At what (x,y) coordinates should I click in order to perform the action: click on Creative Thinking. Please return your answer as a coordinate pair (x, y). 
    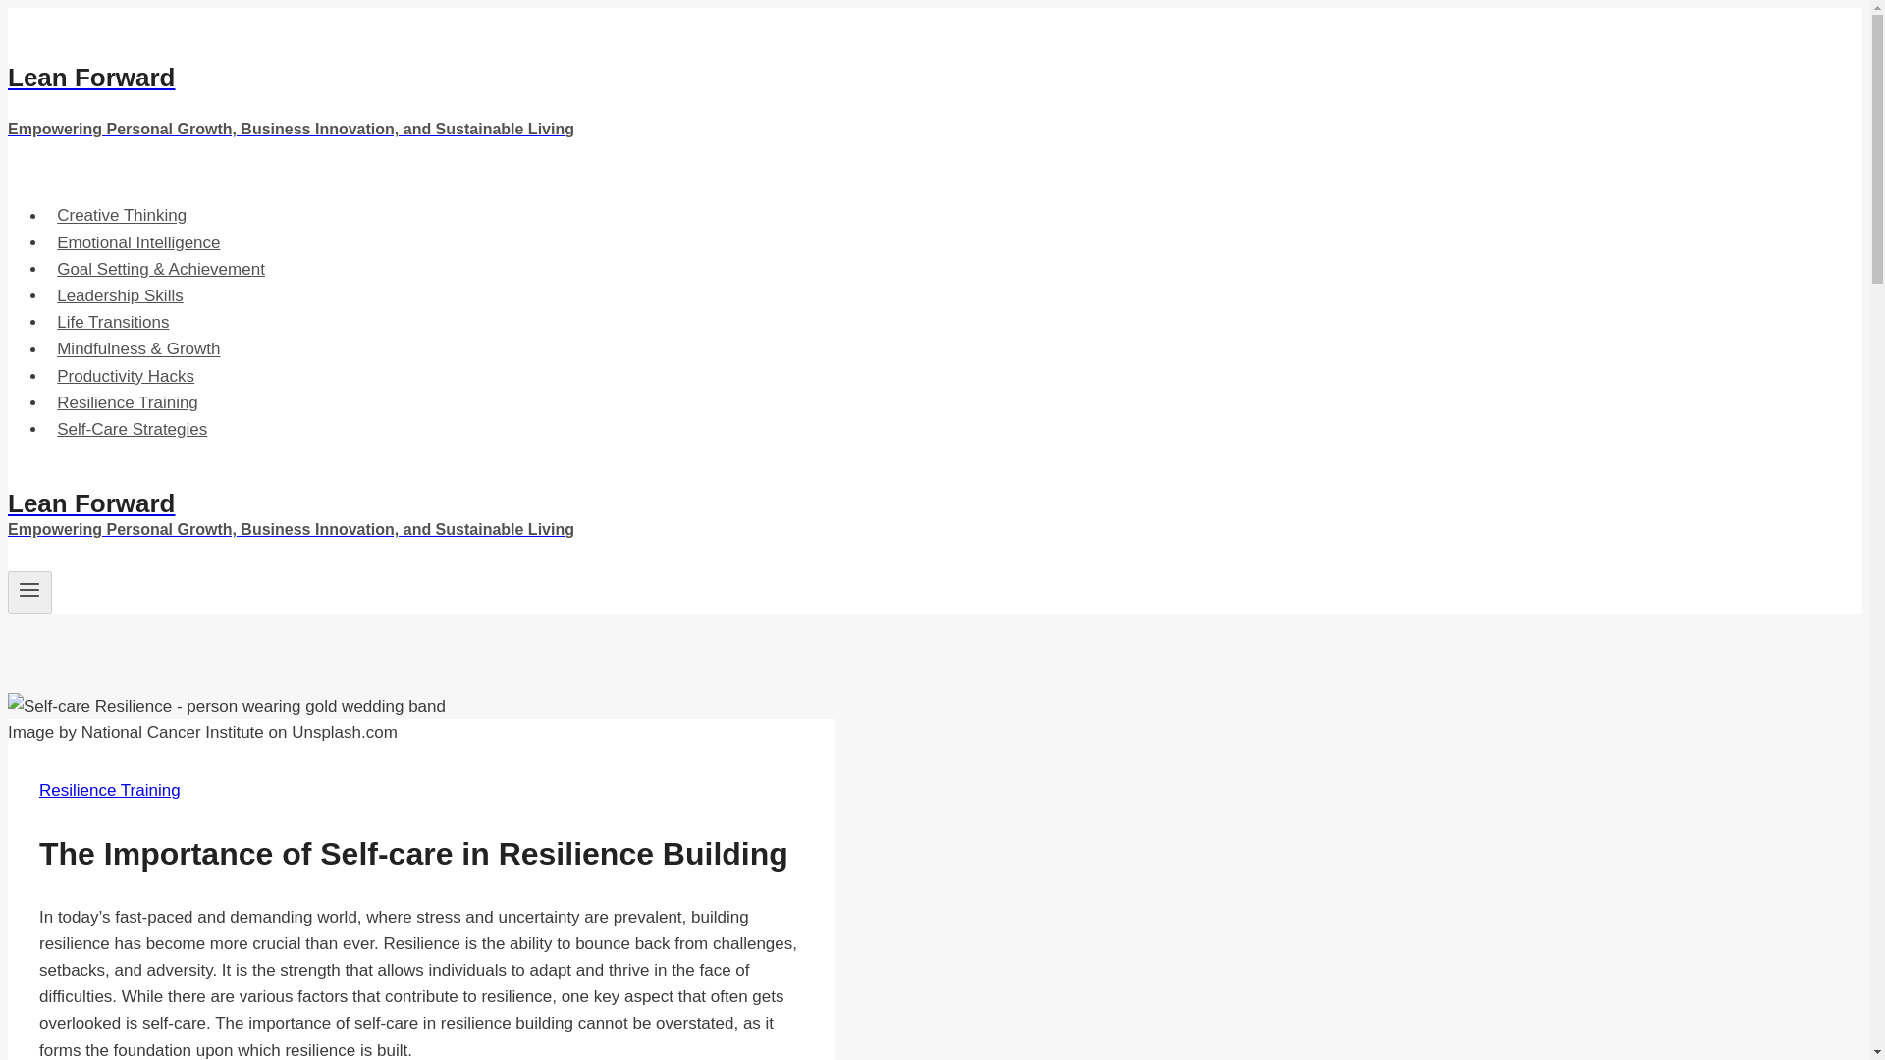
    Looking at the image, I should click on (122, 214).